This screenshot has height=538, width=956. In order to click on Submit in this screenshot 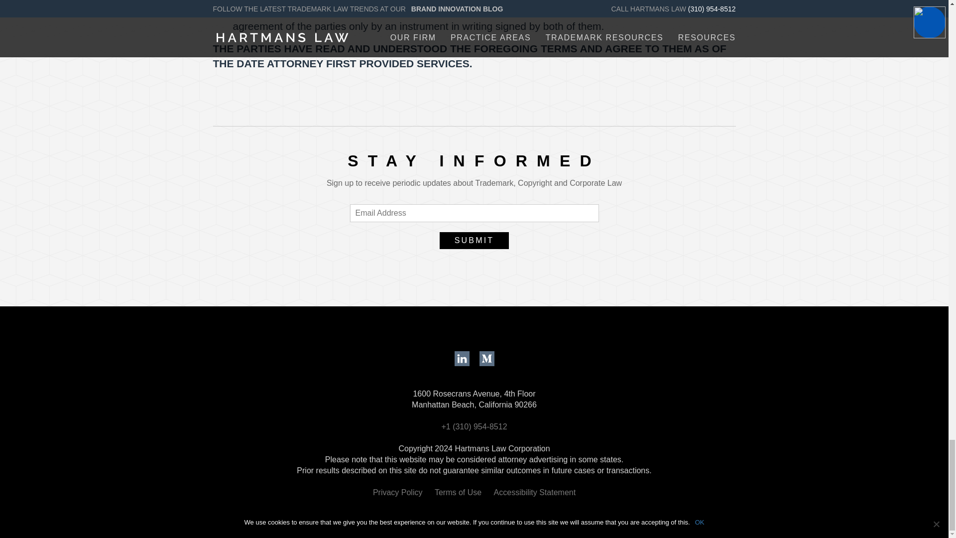, I will do `click(475, 240)`.